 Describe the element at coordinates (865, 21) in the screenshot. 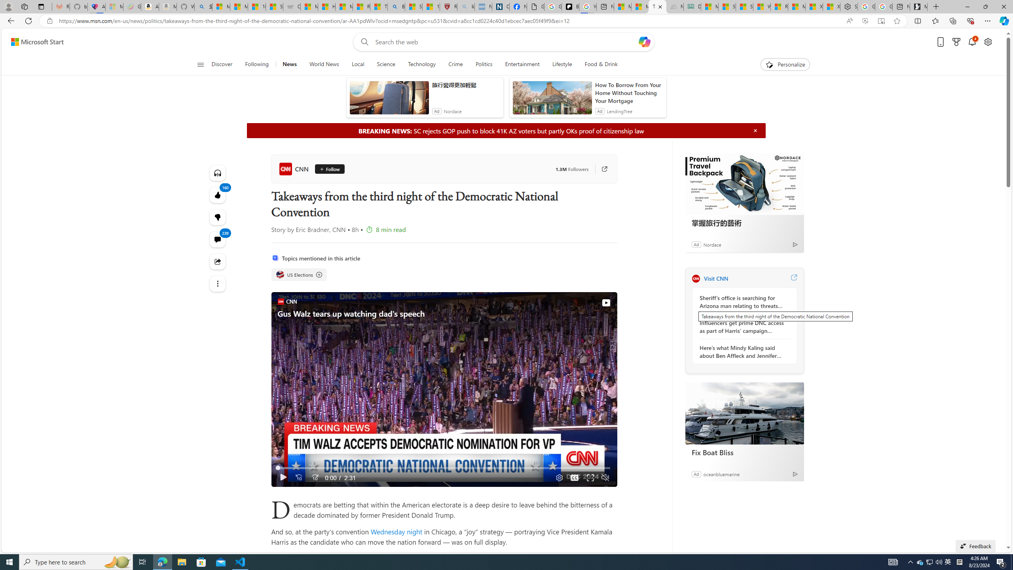

I see `Enhance video` at that location.